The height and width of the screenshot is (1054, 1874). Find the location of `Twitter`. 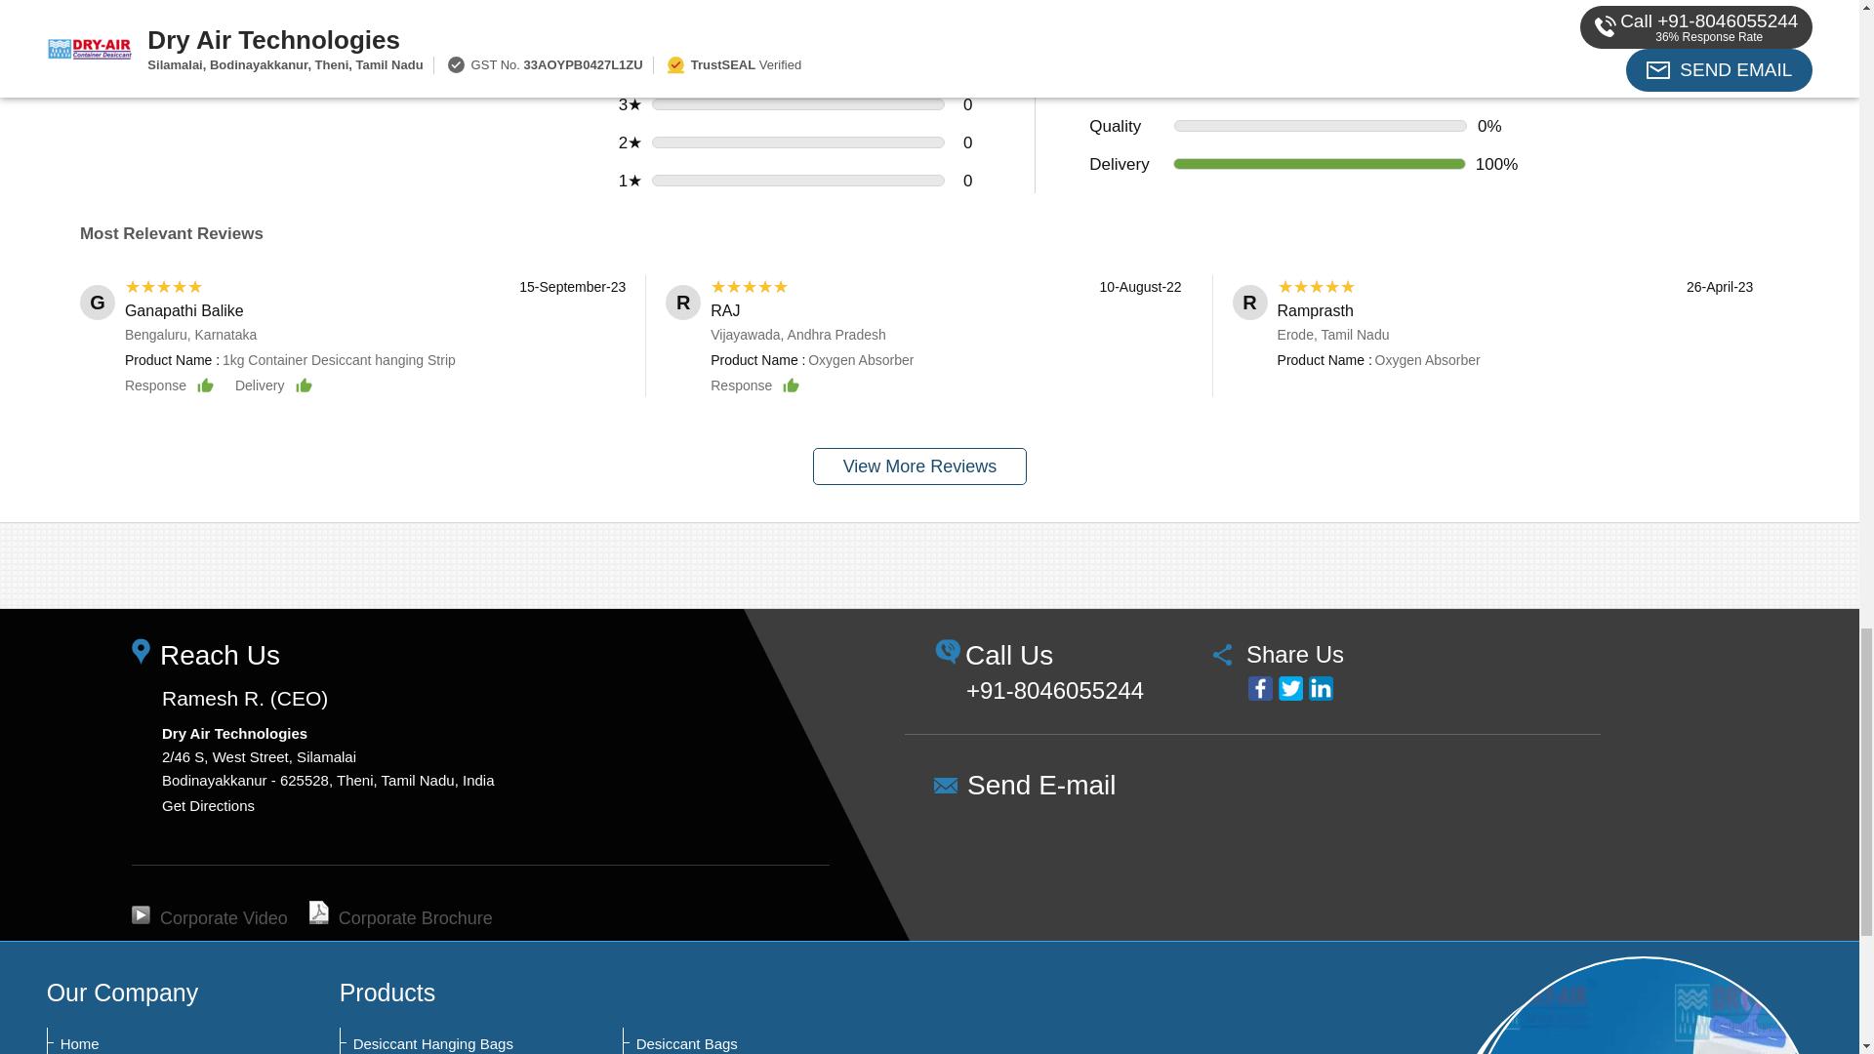

Twitter is located at coordinates (1290, 689).